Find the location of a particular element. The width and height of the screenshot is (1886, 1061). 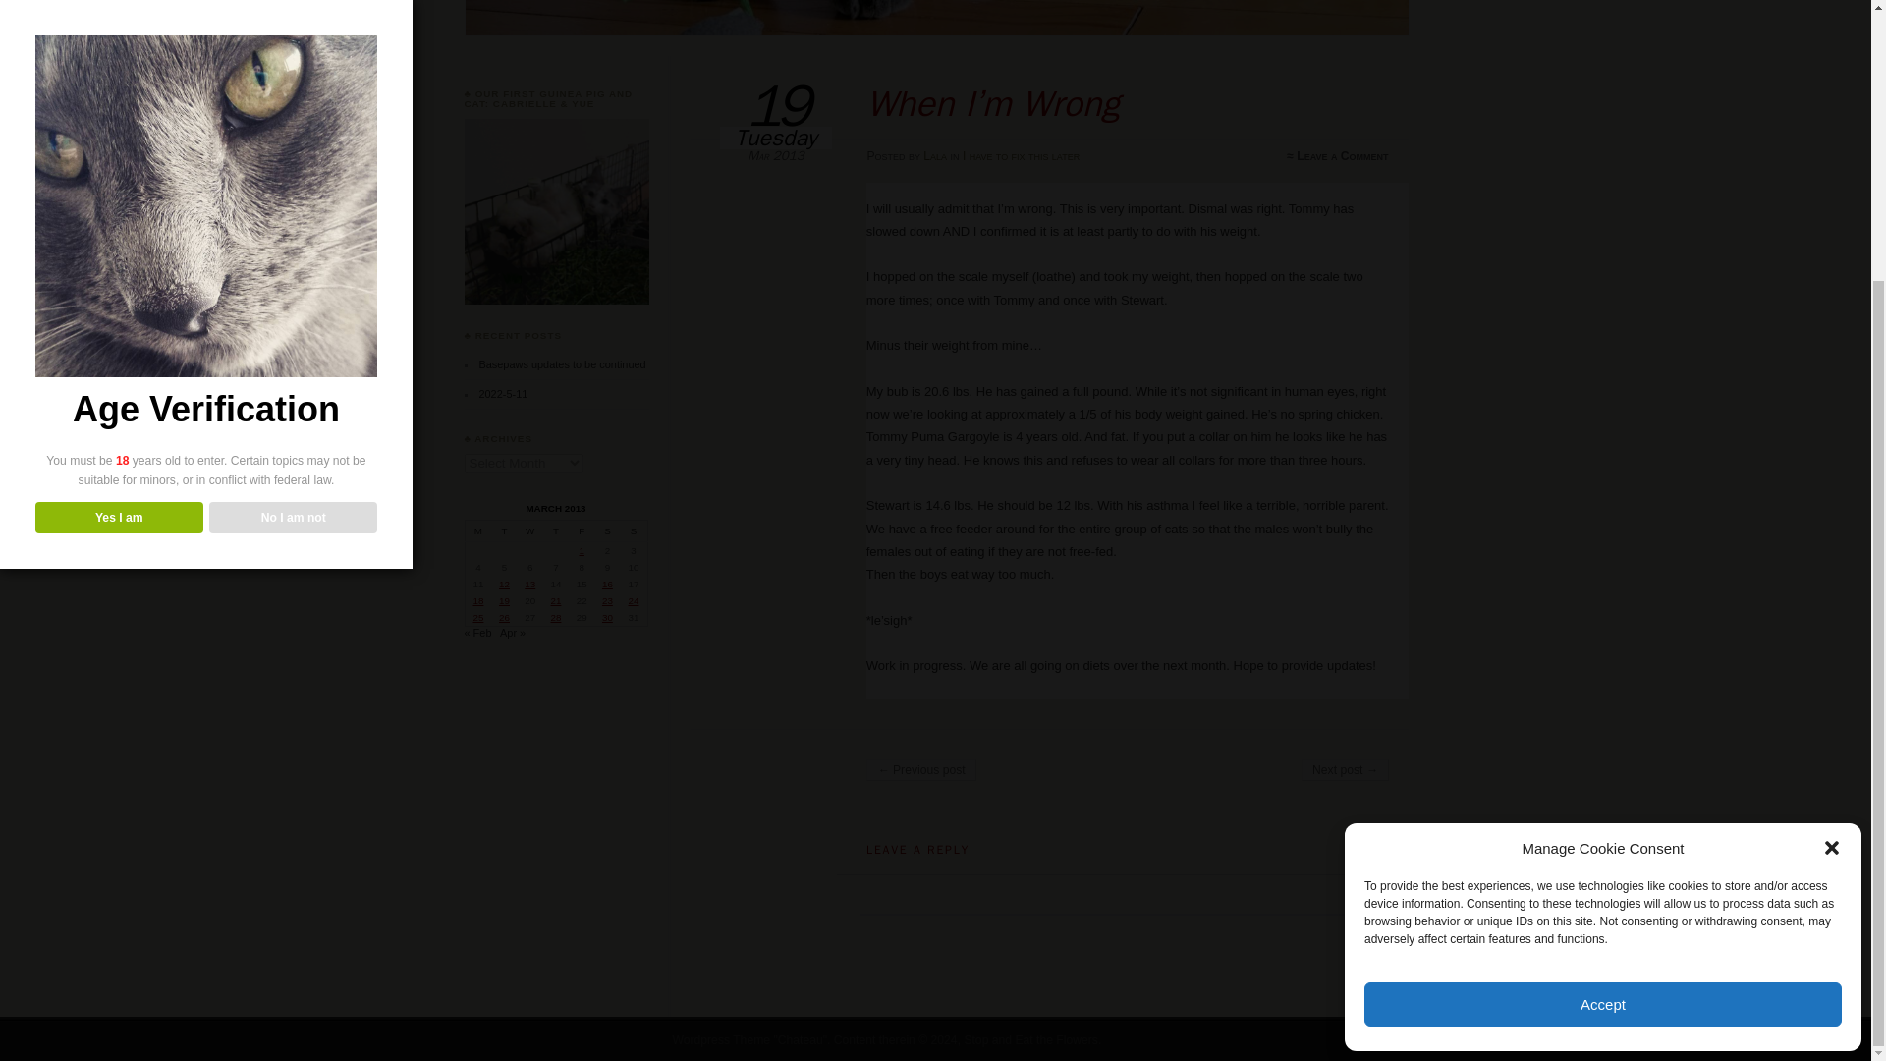

12 is located at coordinates (504, 584).